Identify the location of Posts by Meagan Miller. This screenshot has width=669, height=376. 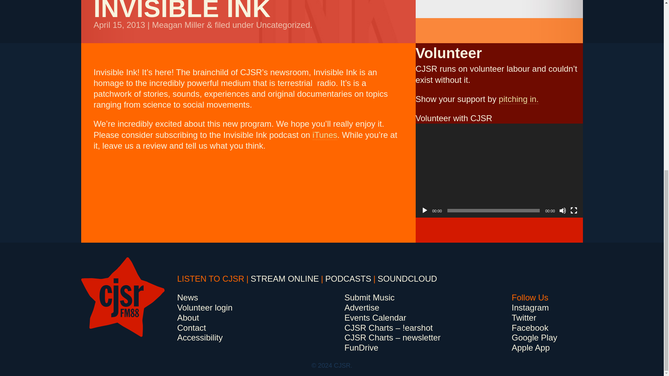
(178, 25).